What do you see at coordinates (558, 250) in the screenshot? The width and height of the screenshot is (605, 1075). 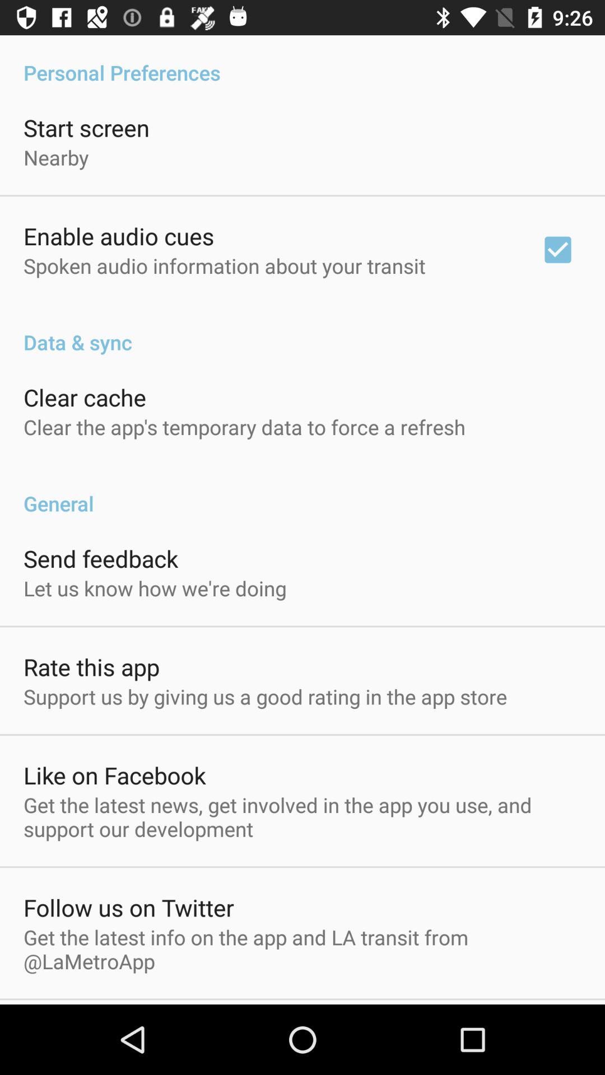 I see `turn on item to the right of spoken audio information item` at bounding box center [558, 250].